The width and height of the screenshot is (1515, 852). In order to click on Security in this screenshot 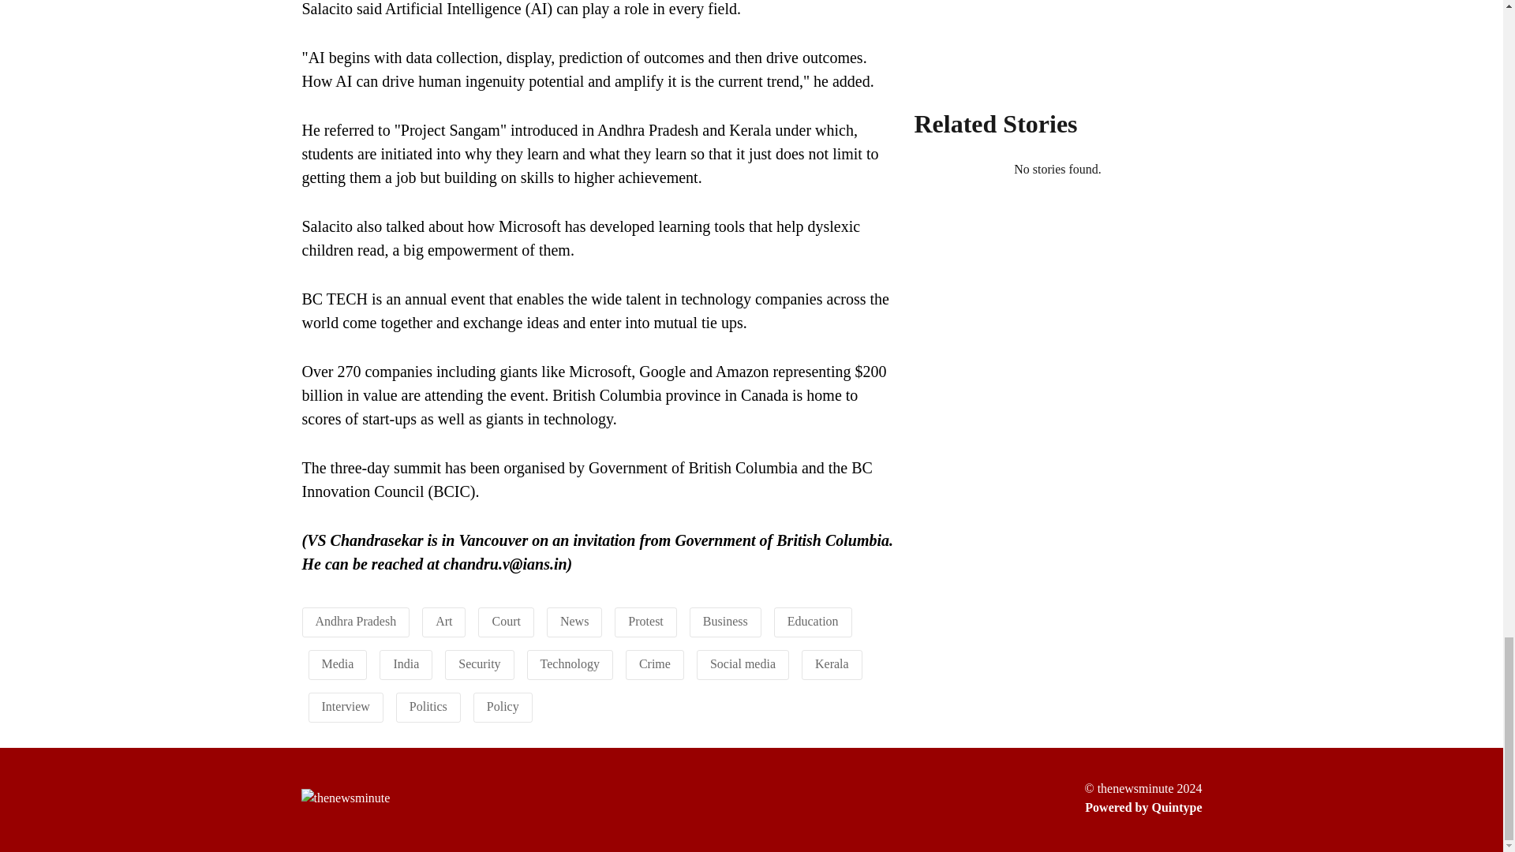, I will do `click(479, 663)`.